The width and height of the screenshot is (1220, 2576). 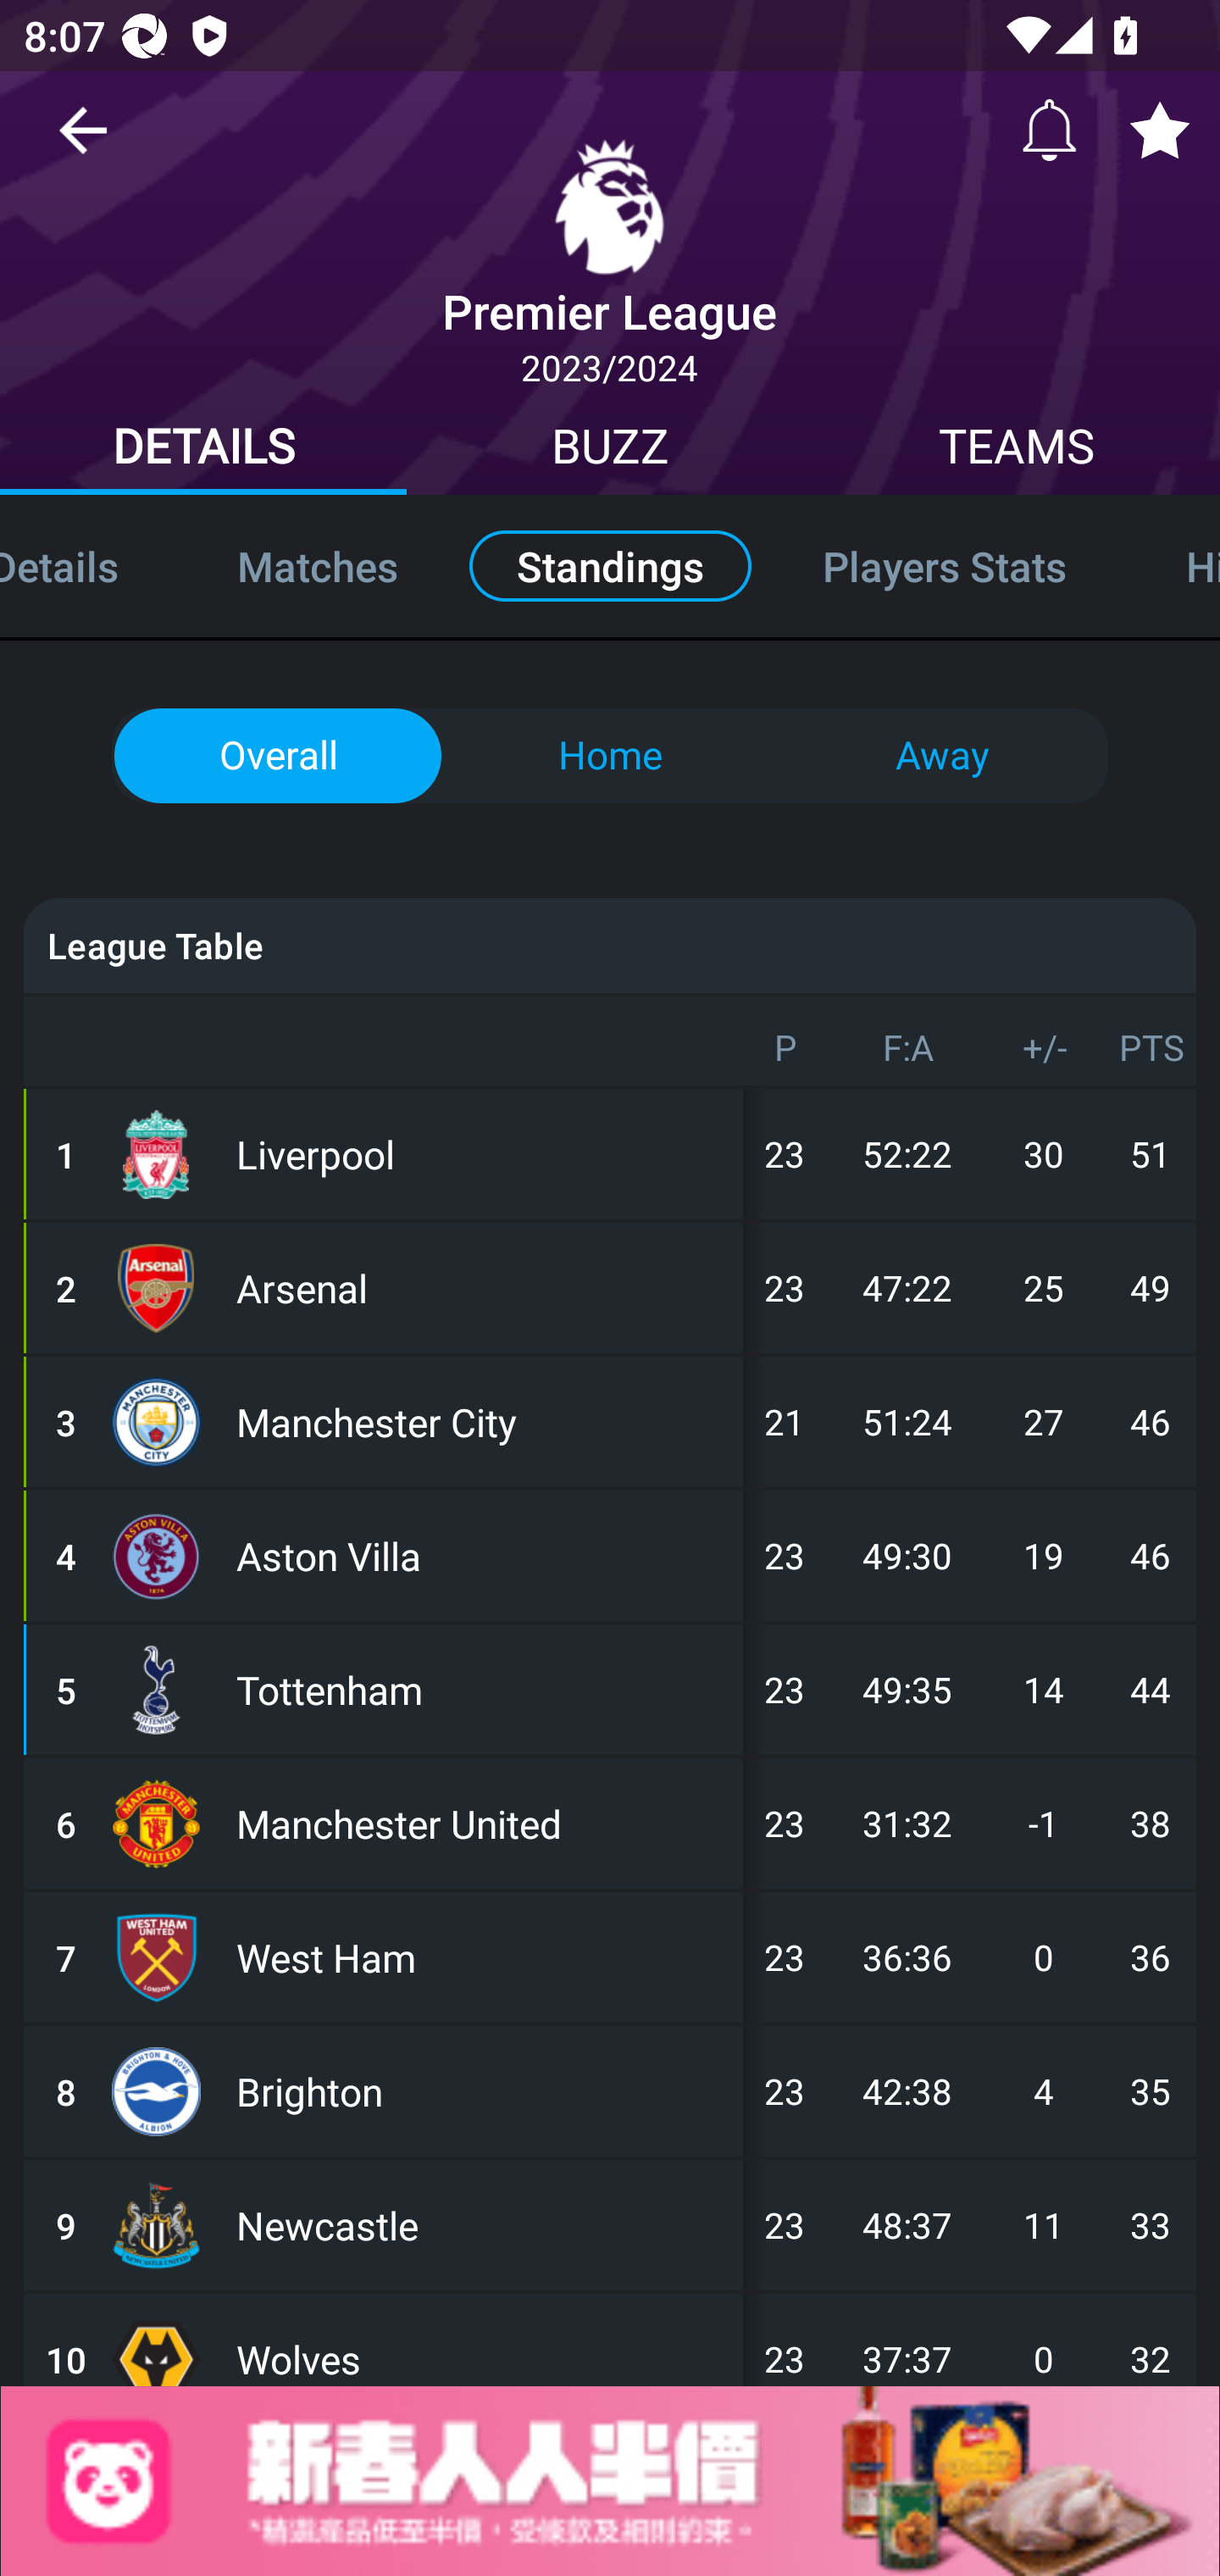 What do you see at coordinates (610, 1153) in the screenshot?
I see `1 Liverpool 23 52:22 30 51` at bounding box center [610, 1153].